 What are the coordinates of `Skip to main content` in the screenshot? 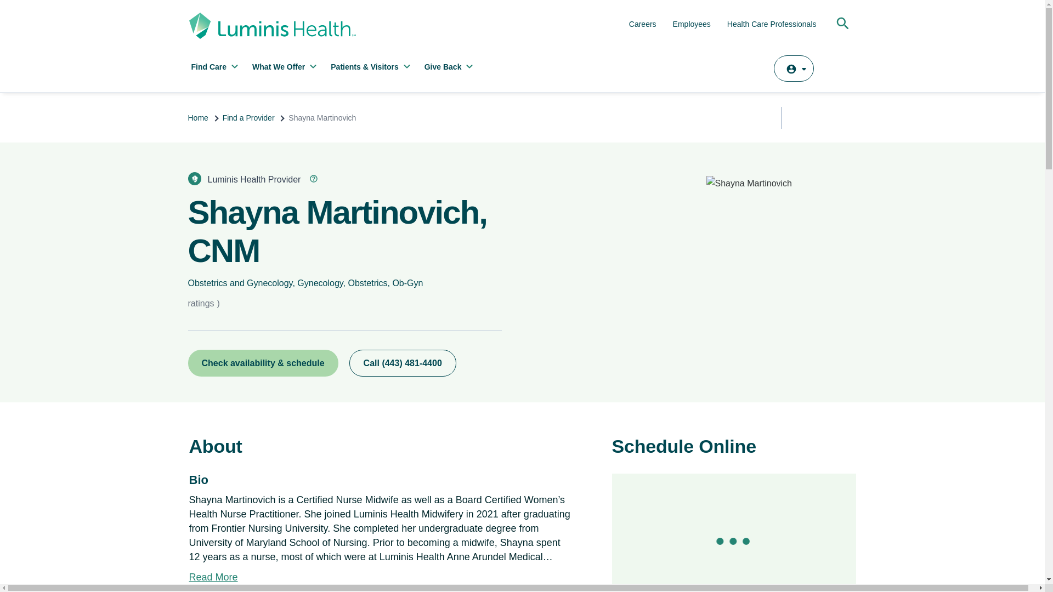 It's located at (431, 5).